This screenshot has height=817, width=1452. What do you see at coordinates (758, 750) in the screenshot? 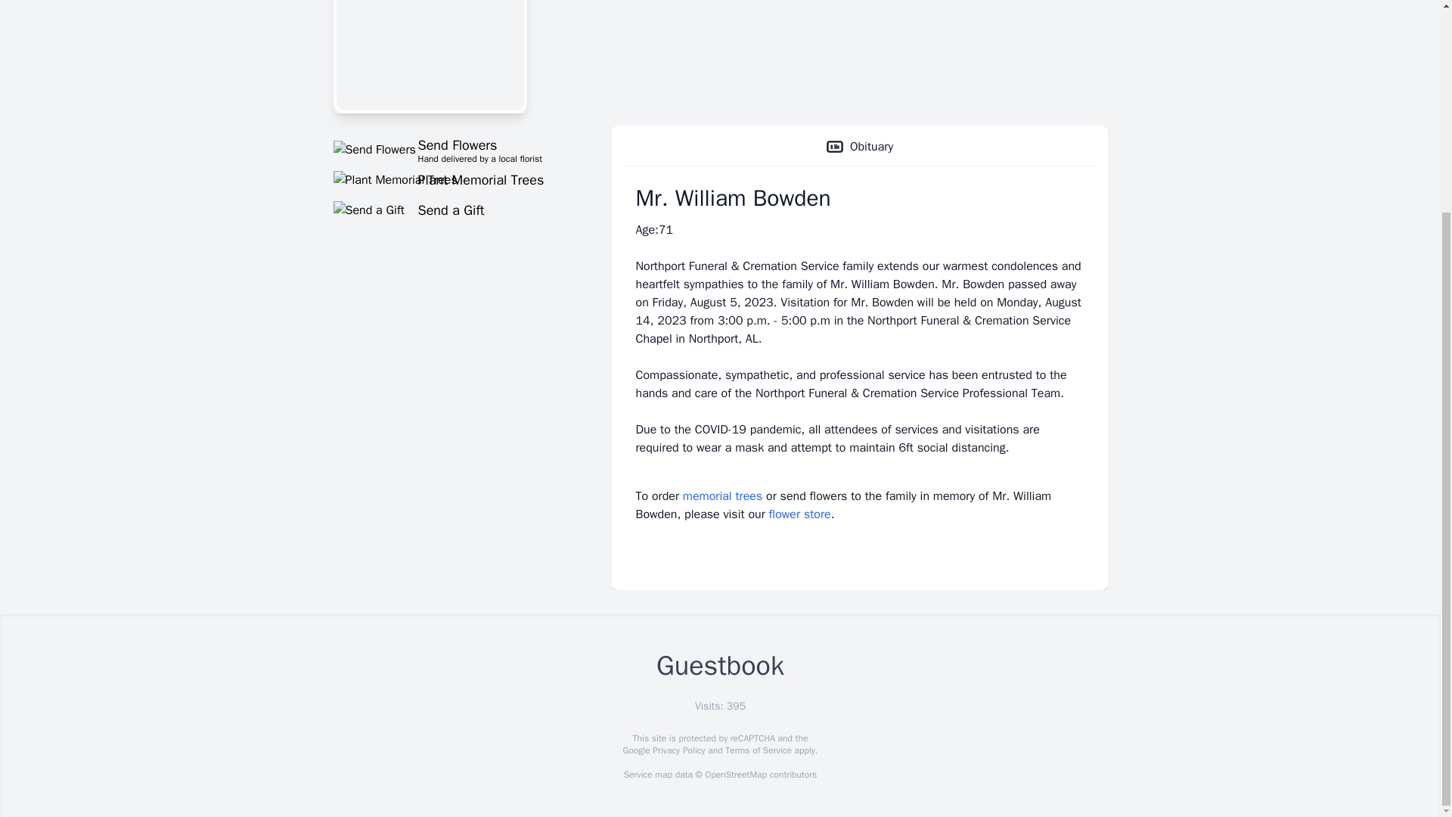
I see `Send a Gift` at bounding box center [758, 750].